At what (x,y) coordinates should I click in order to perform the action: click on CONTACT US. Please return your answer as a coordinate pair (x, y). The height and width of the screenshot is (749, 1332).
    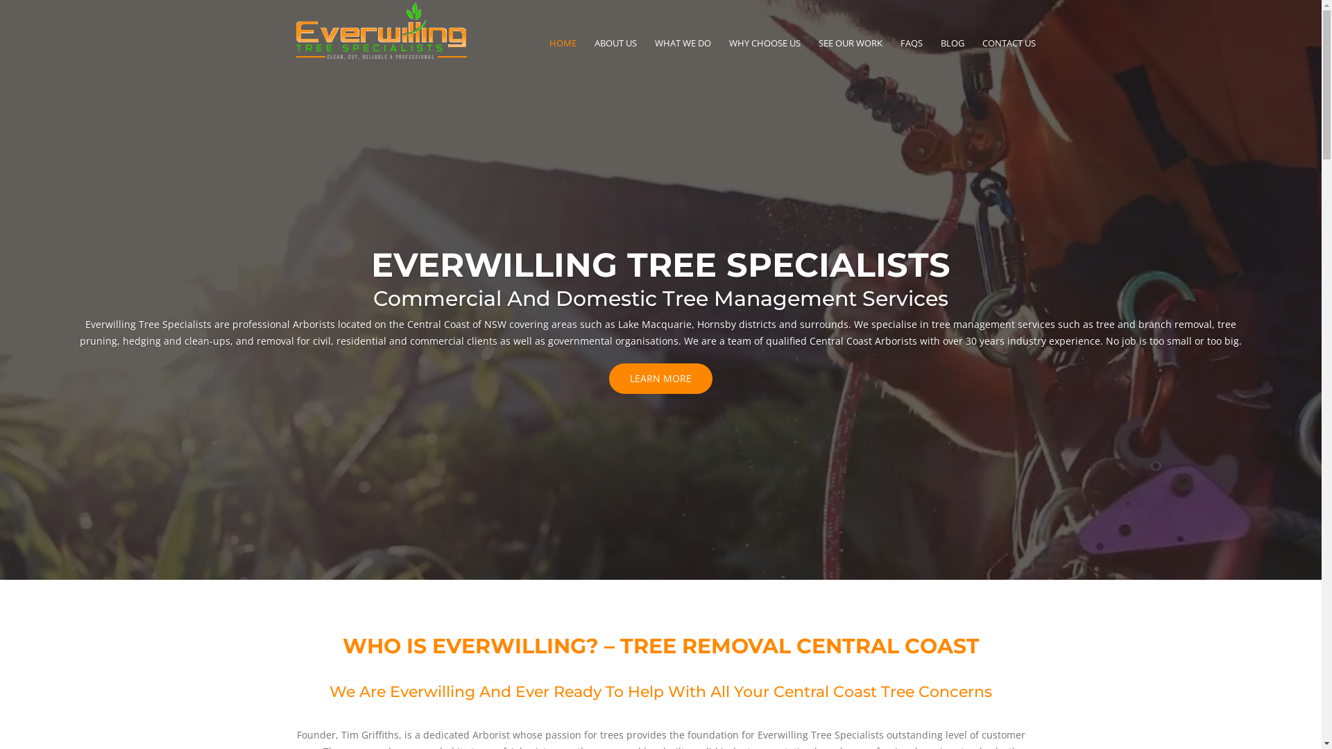
    Looking at the image, I should click on (1009, 46).